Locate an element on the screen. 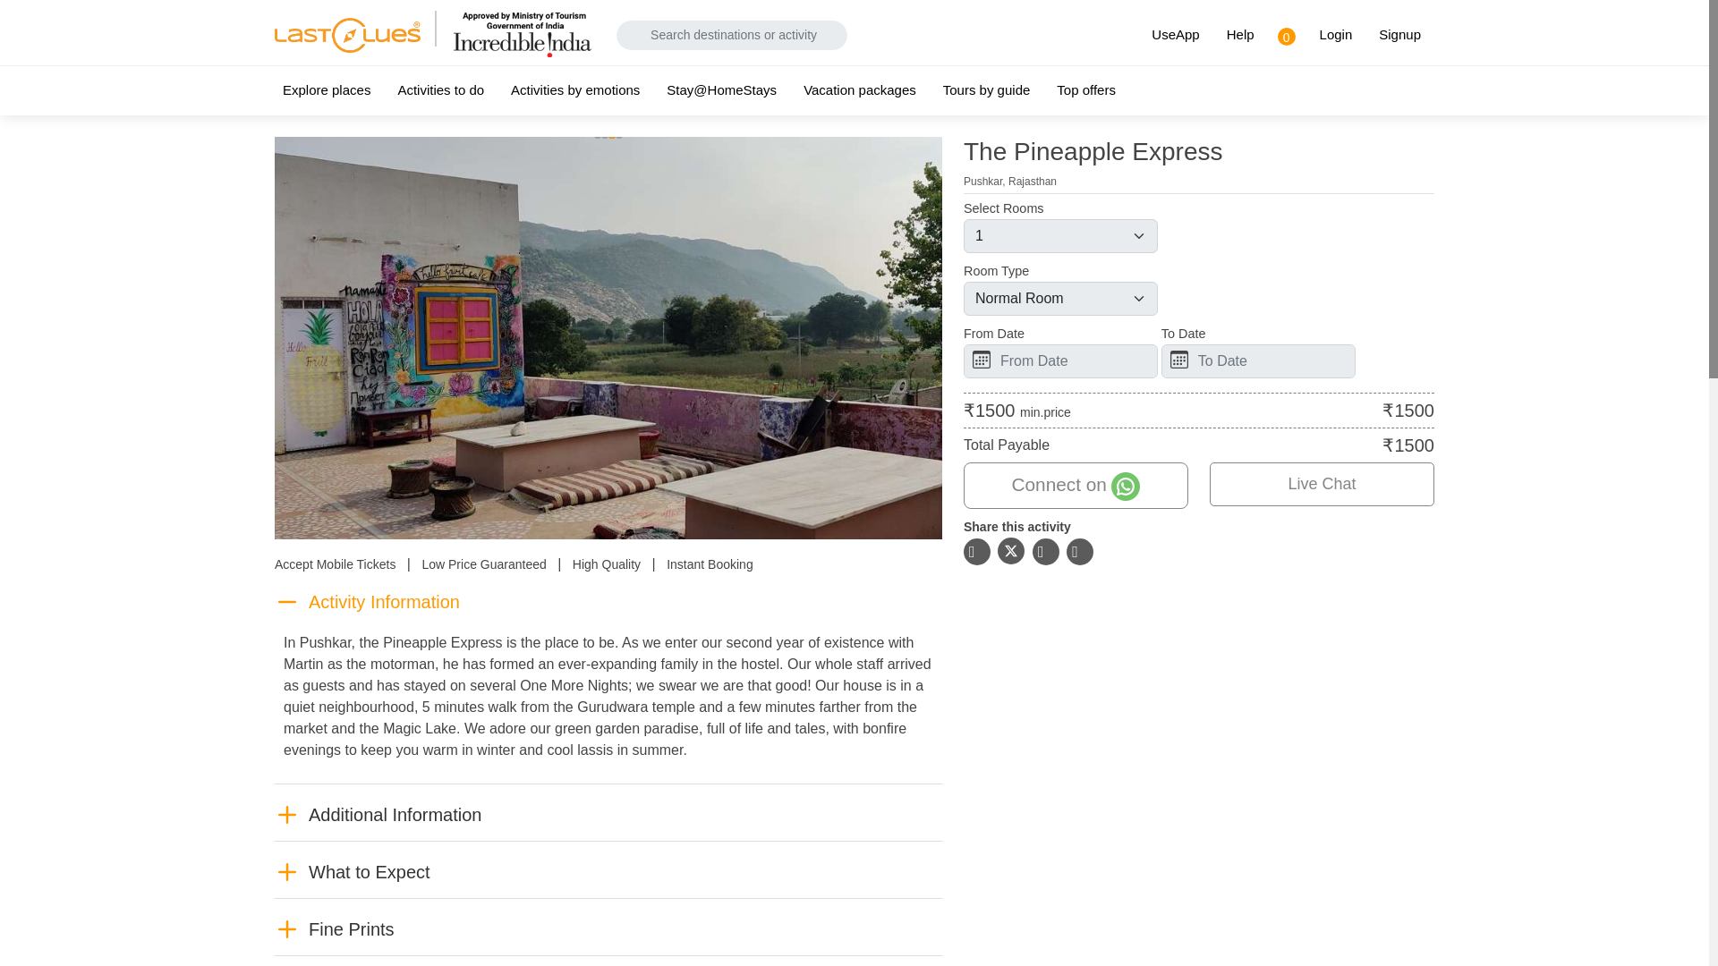 This screenshot has height=966, width=1718. UseApp is located at coordinates (1175, 35).